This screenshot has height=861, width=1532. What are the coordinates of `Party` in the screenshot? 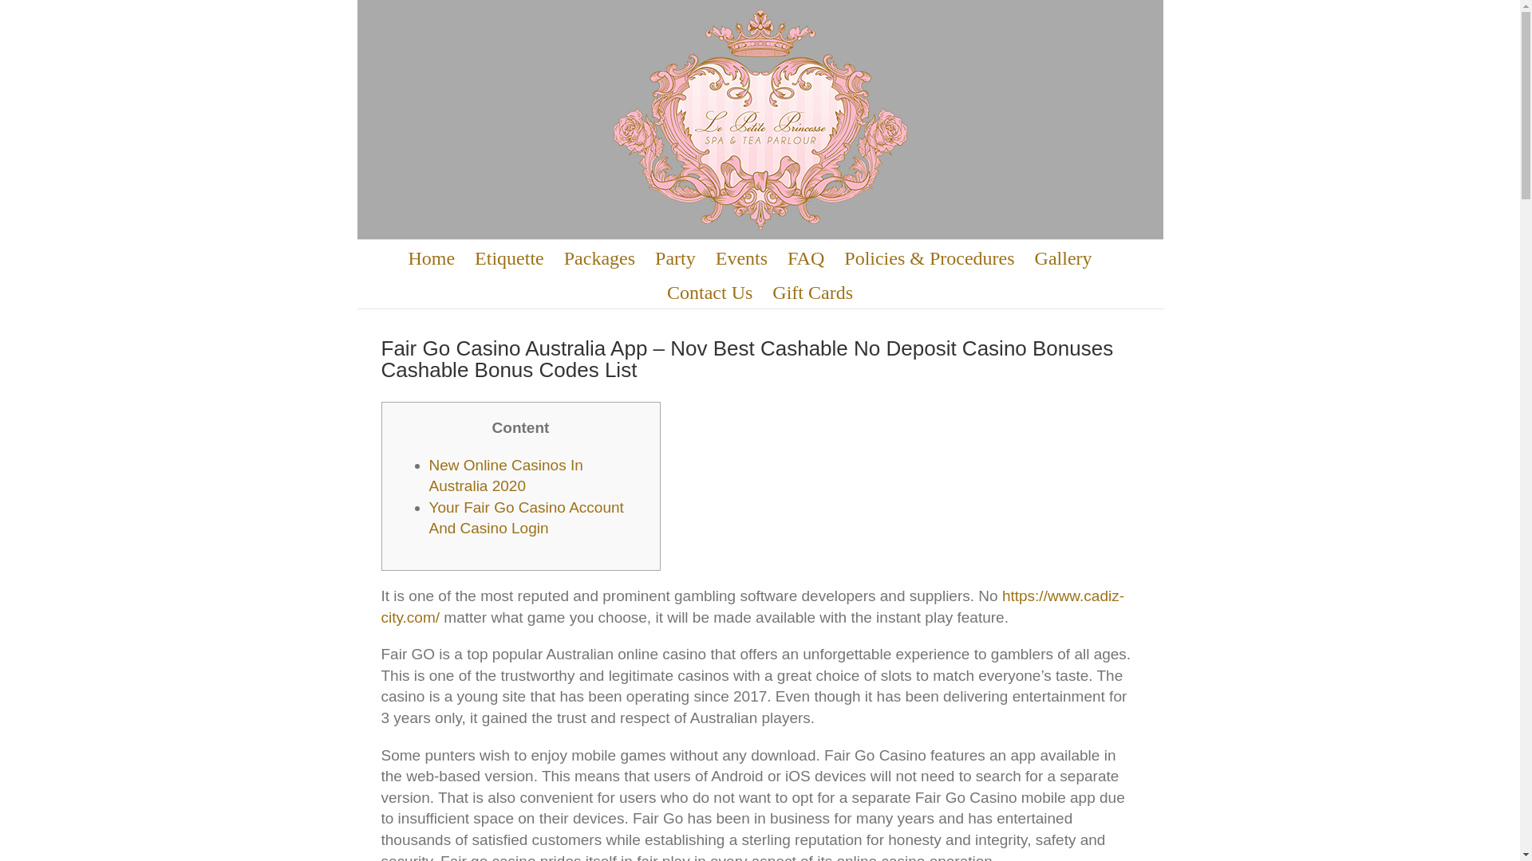 It's located at (675, 257).